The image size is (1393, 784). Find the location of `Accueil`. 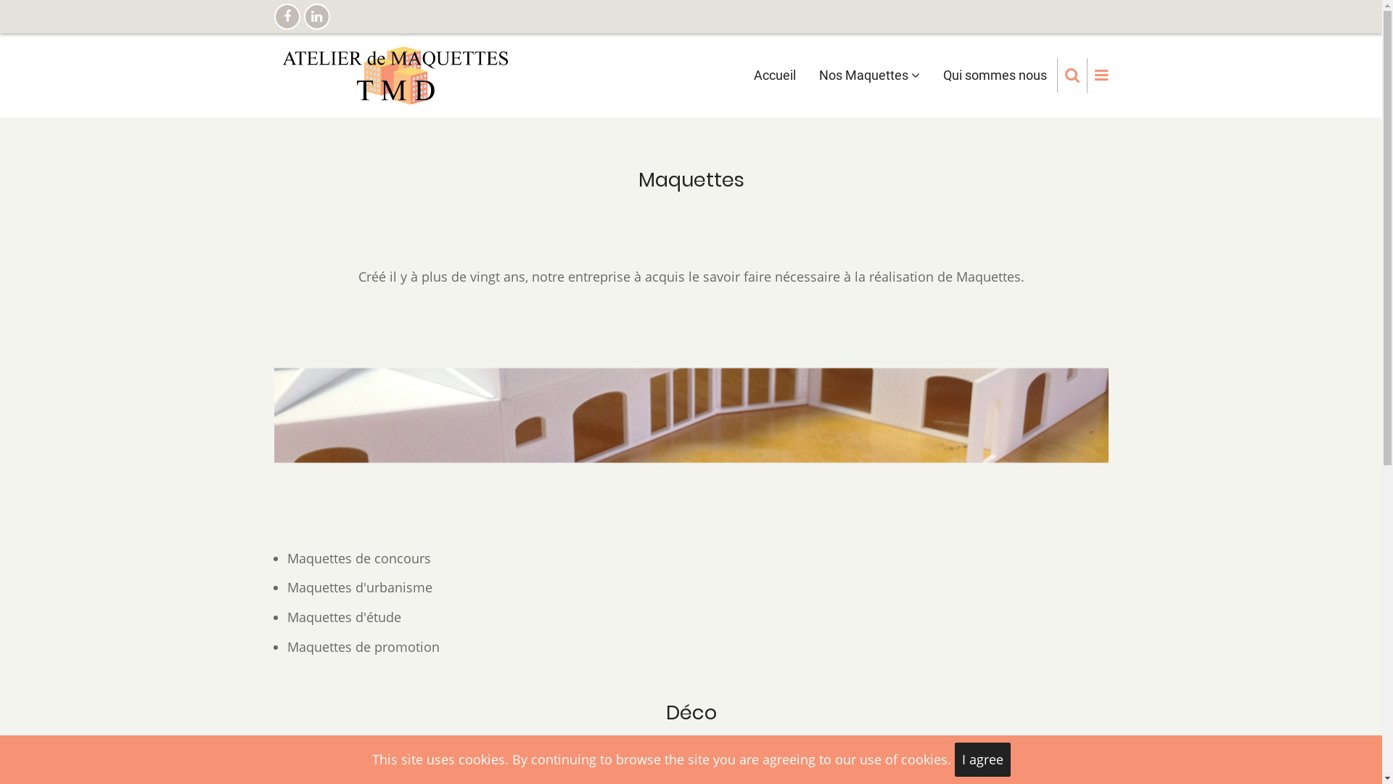

Accueil is located at coordinates (774, 75).